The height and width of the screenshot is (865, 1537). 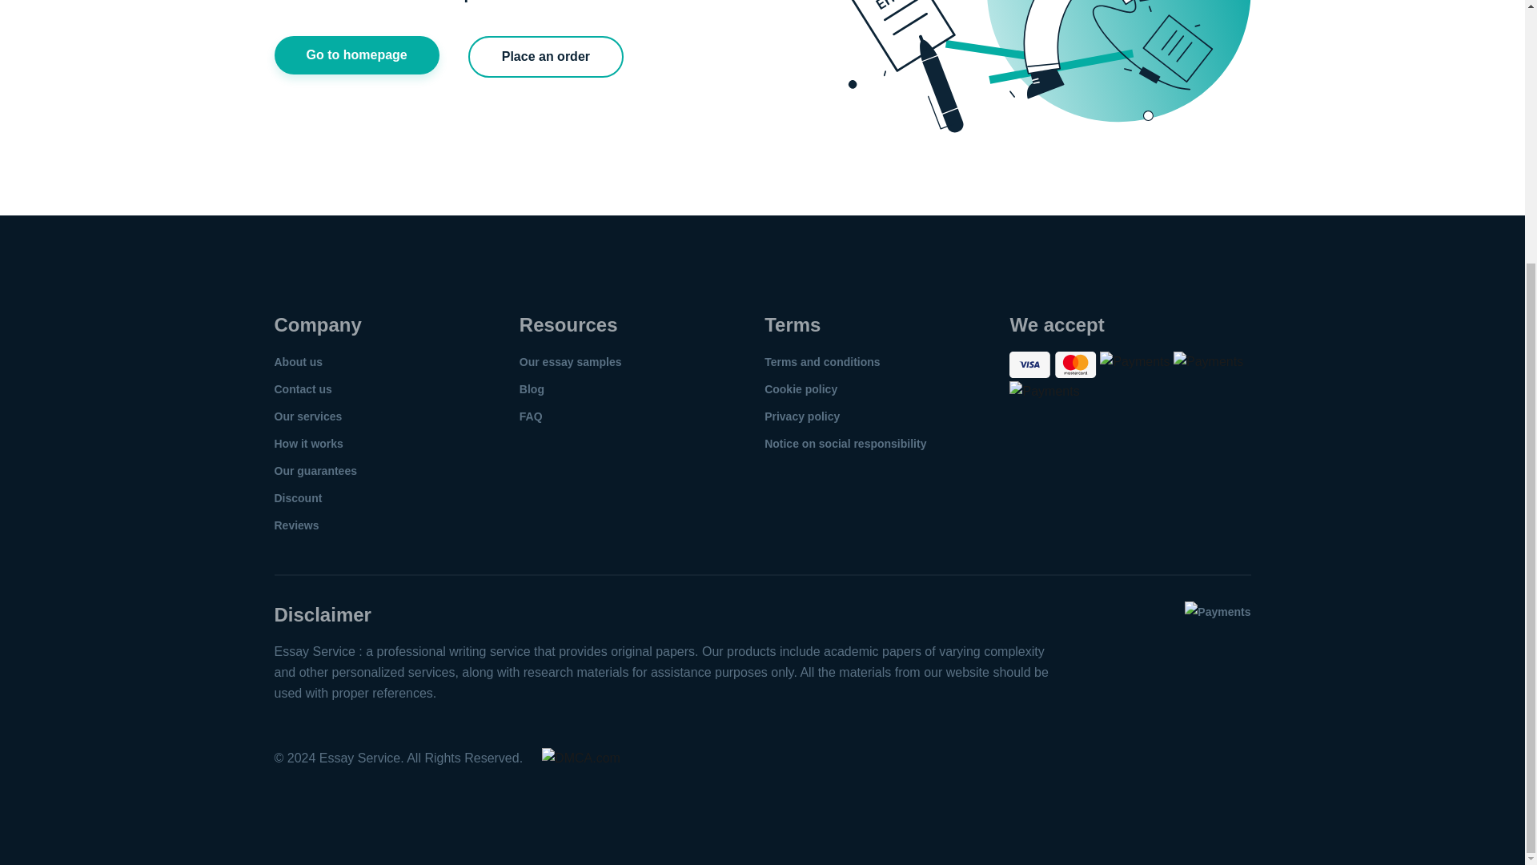 What do you see at coordinates (845, 444) in the screenshot?
I see `Notice on social responsibility` at bounding box center [845, 444].